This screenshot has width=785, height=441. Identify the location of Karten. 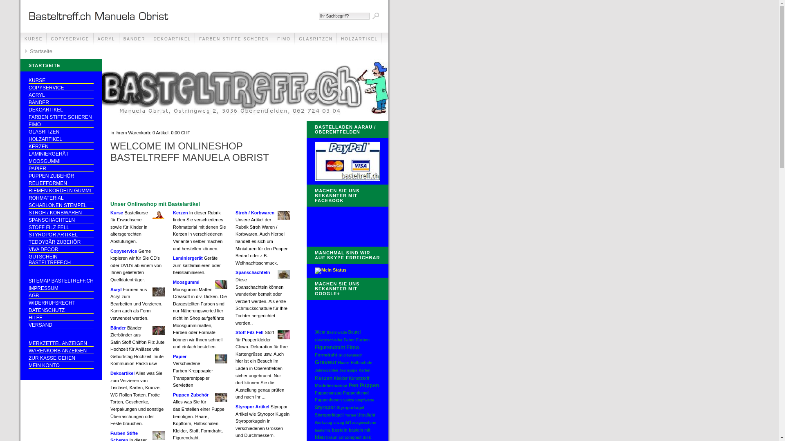
(365, 370).